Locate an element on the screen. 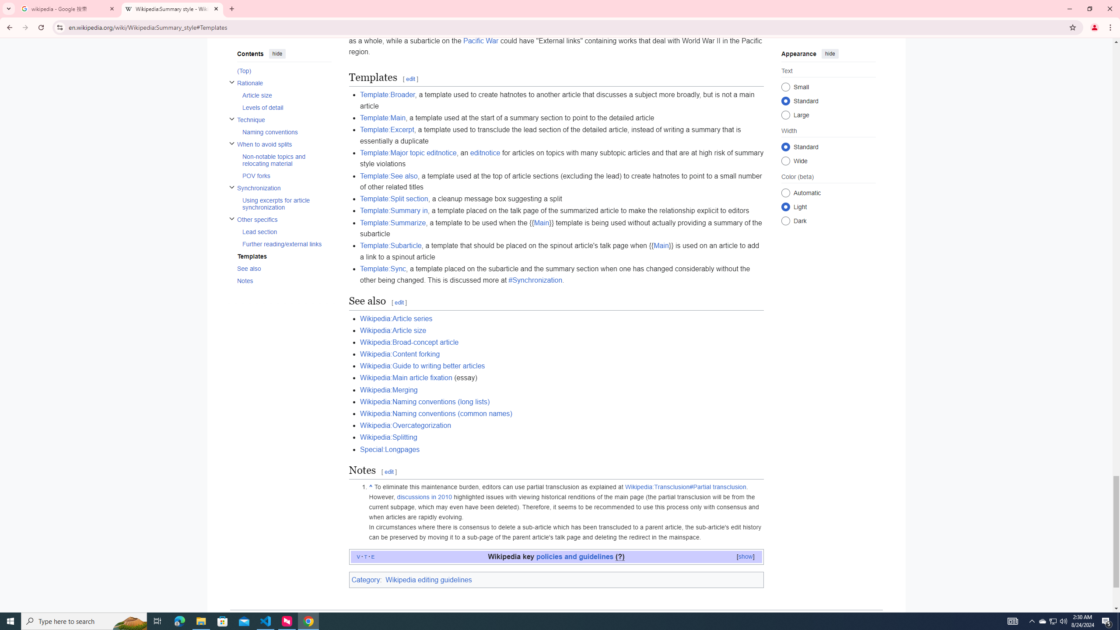 This screenshot has height=630, width=1120. Rationale is located at coordinates (283, 83).